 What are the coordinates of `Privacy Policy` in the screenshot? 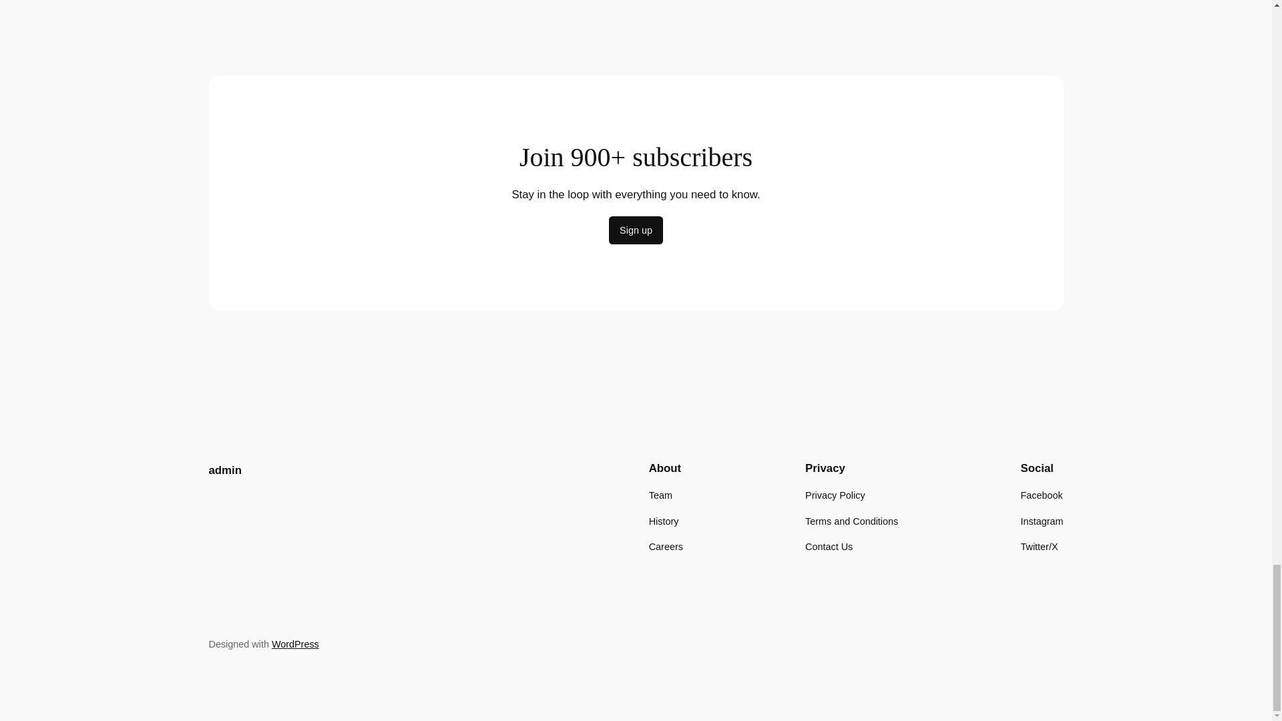 It's located at (835, 495).